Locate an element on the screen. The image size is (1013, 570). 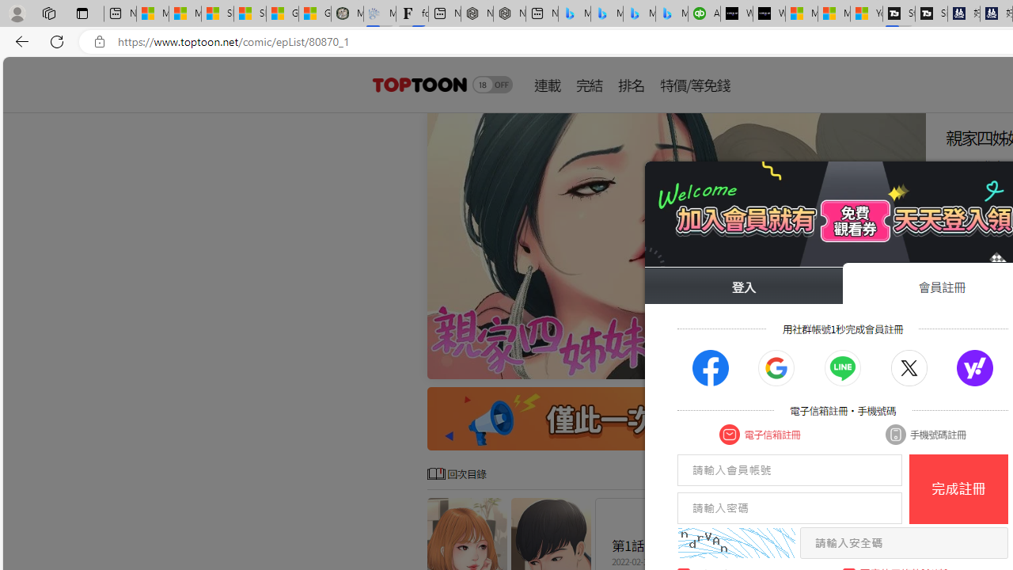
Class:  switch_18mode actionAdultBtn is located at coordinates (492, 84).